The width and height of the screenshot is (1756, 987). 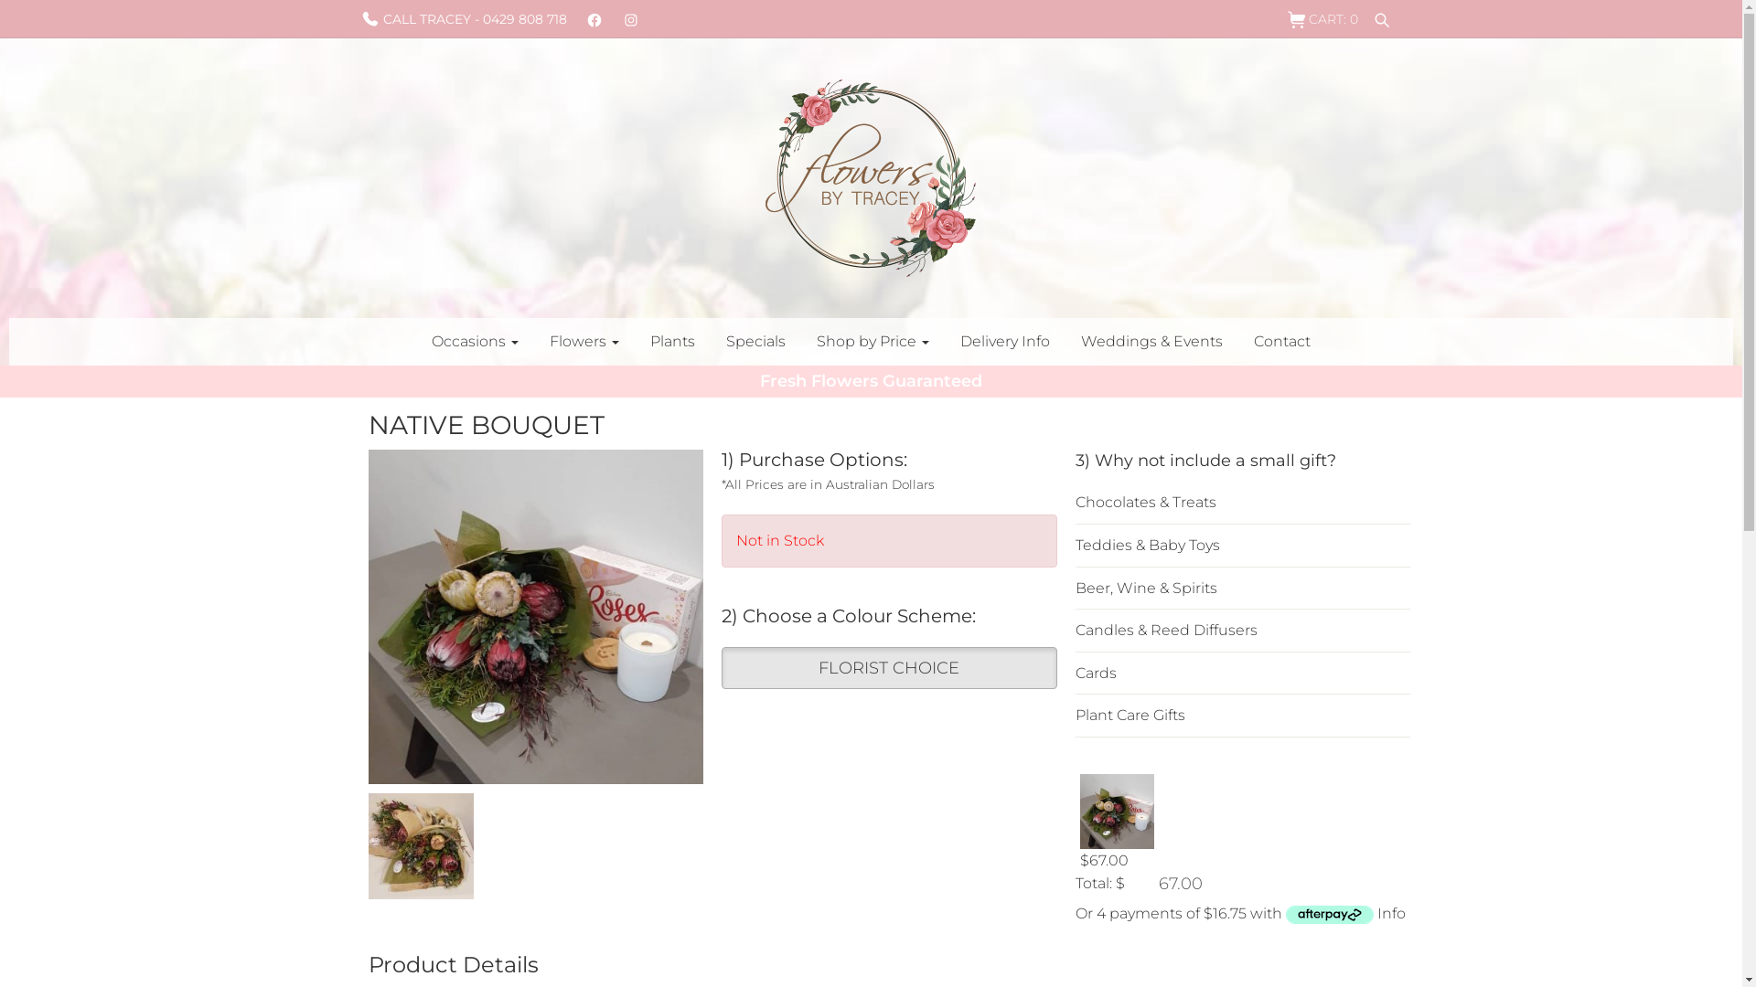 I want to click on Contact, so click(x=1282, y=342).